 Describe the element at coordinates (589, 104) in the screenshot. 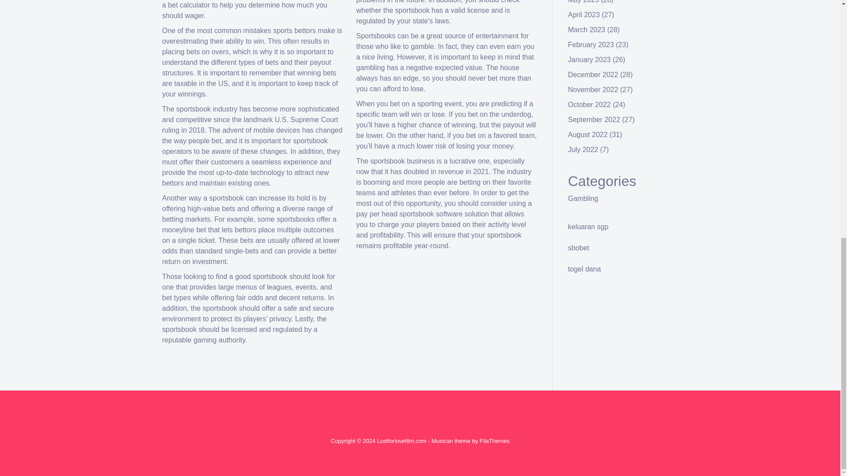

I see `October 2022` at that location.